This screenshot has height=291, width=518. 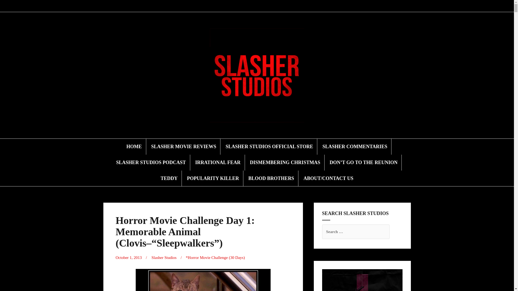 What do you see at coordinates (183, 147) in the screenshot?
I see `SLASHER MOVIE REVIEWS` at bounding box center [183, 147].